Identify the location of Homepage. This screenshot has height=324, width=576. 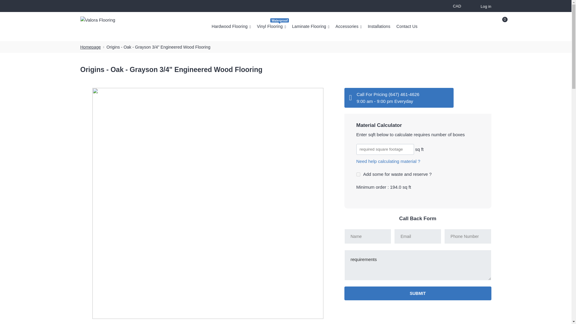
(91, 47).